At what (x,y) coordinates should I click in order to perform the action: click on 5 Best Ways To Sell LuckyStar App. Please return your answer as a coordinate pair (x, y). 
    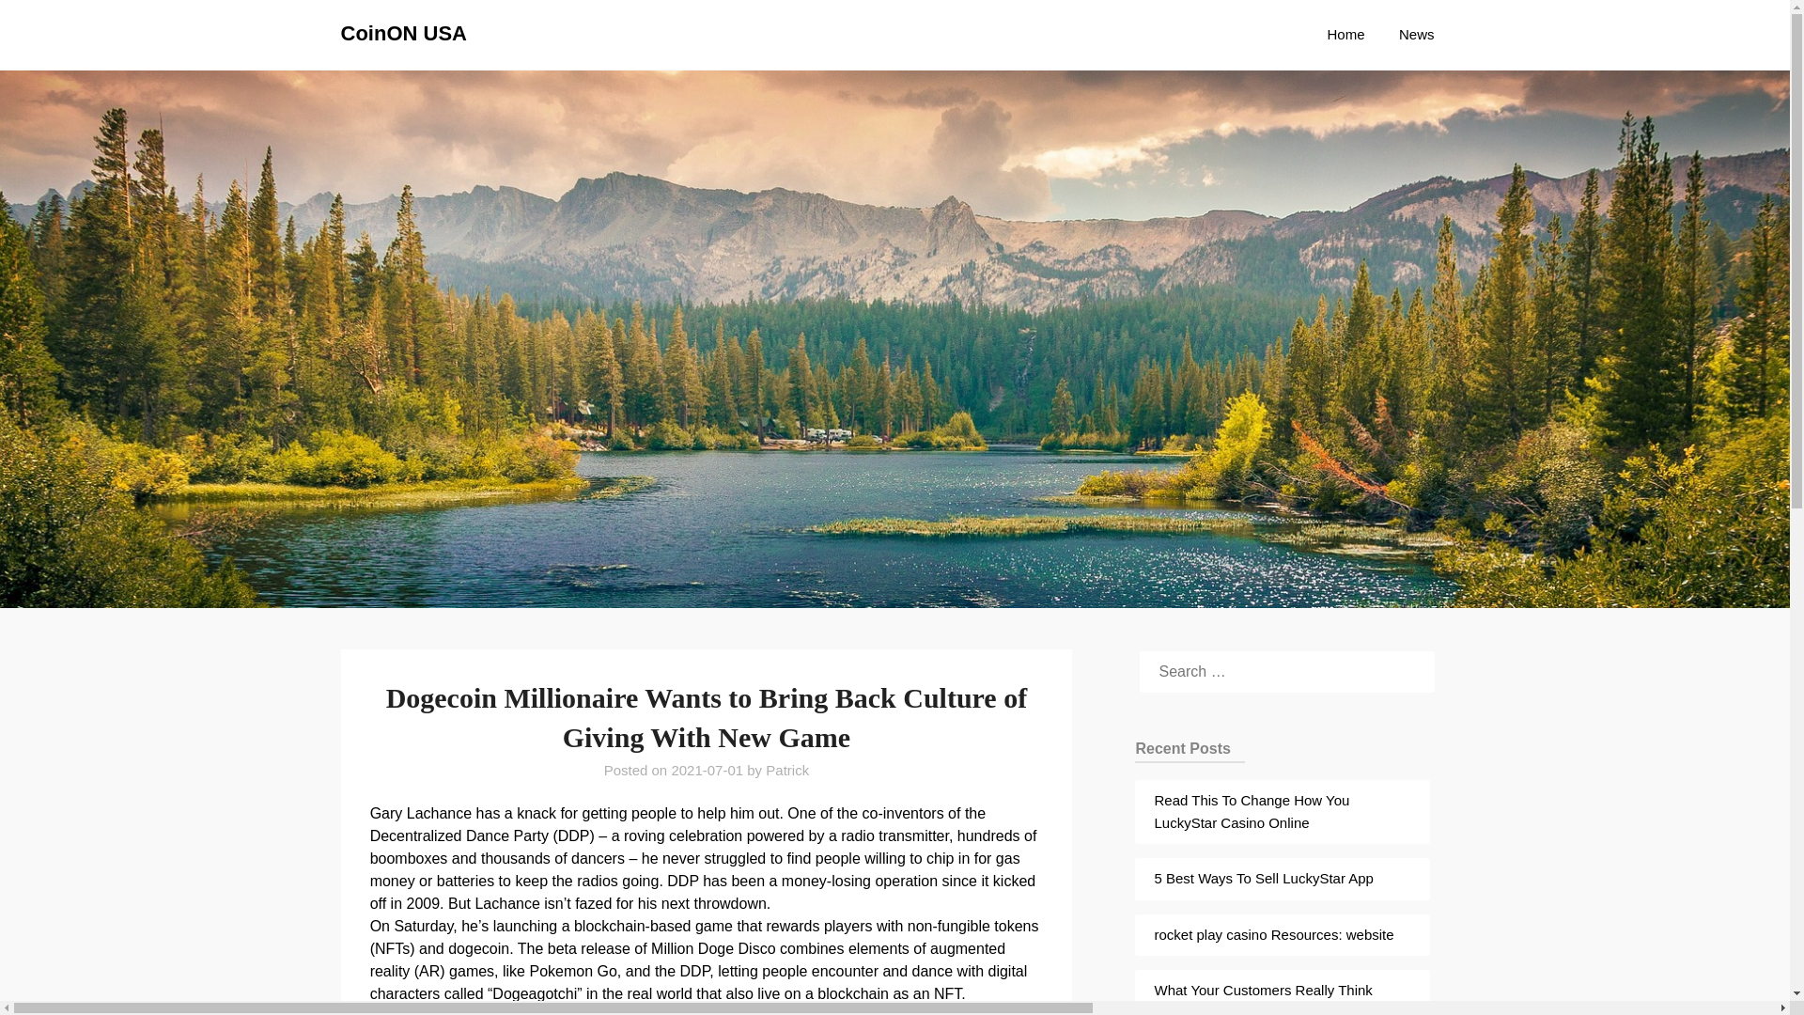
    Looking at the image, I should click on (1263, 878).